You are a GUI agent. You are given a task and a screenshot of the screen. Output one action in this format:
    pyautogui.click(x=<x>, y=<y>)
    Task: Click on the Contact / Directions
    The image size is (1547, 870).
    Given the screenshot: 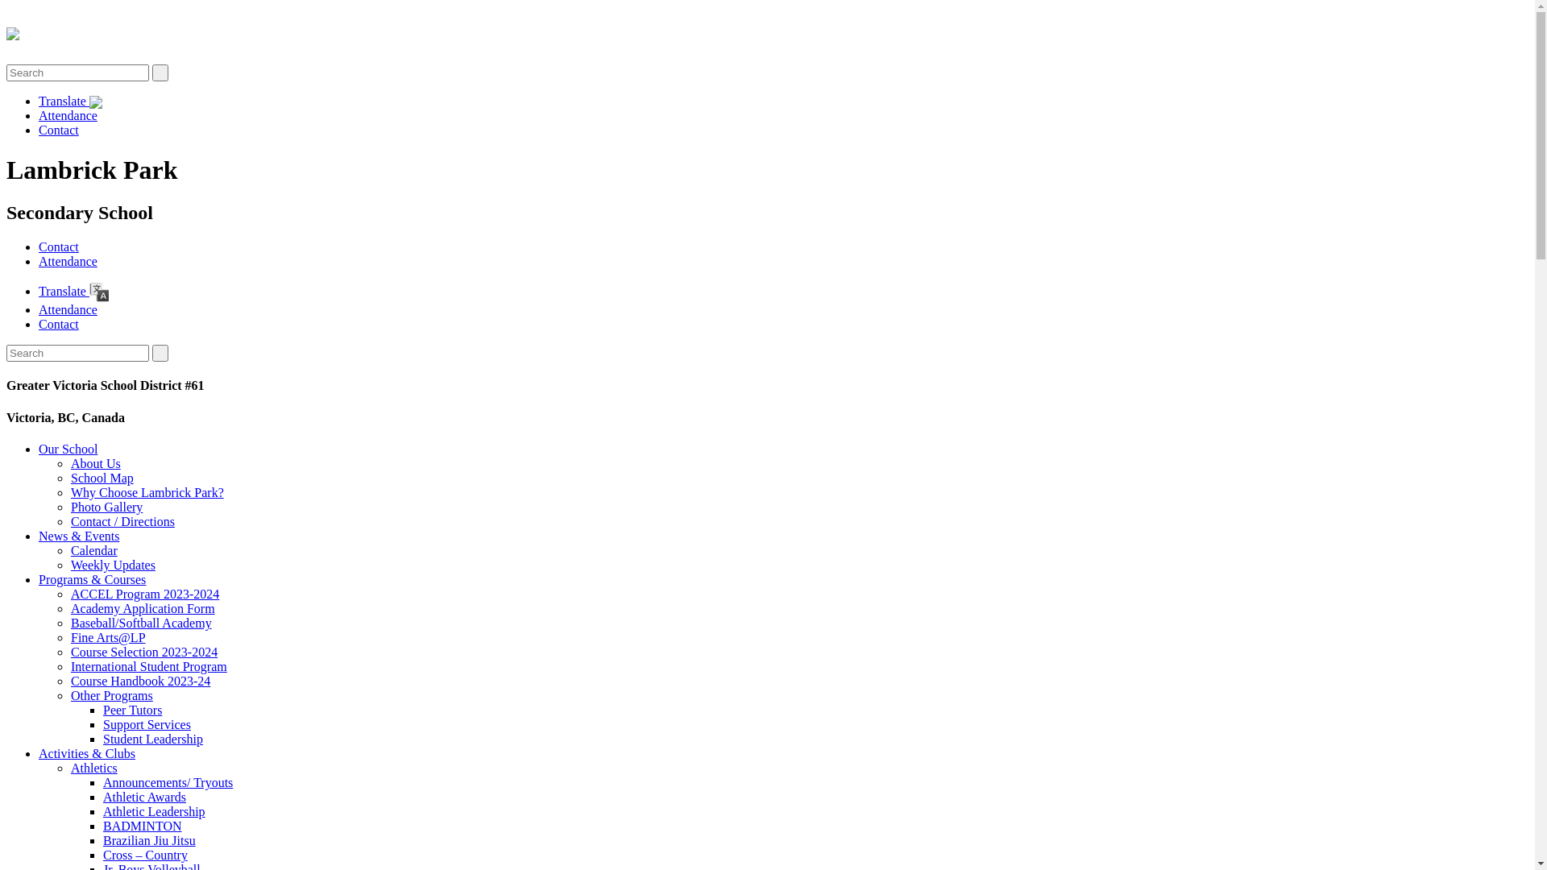 What is the action you would take?
    pyautogui.click(x=122, y=522)
    